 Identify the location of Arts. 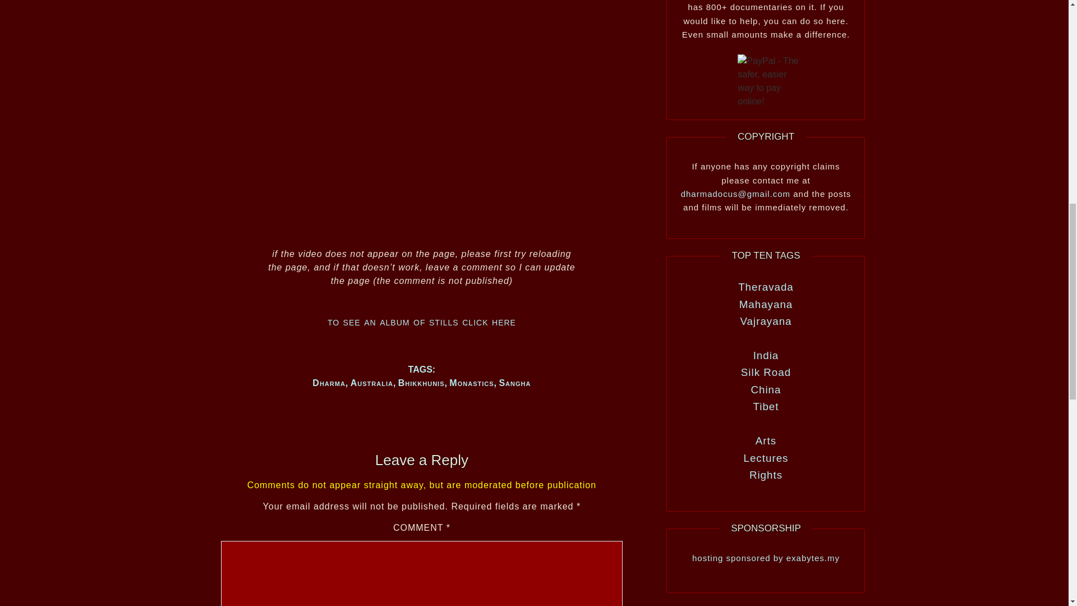
(766, 440).